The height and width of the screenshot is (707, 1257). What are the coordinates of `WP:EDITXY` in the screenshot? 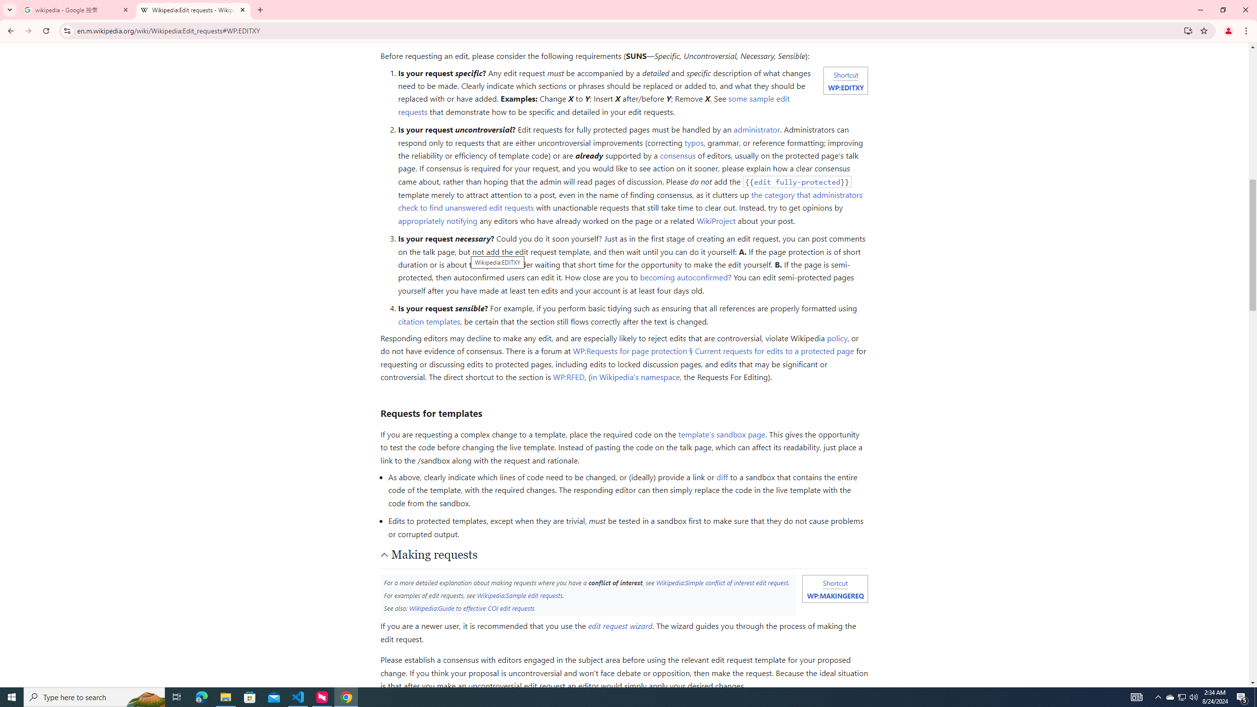 It's located at (846, 87).